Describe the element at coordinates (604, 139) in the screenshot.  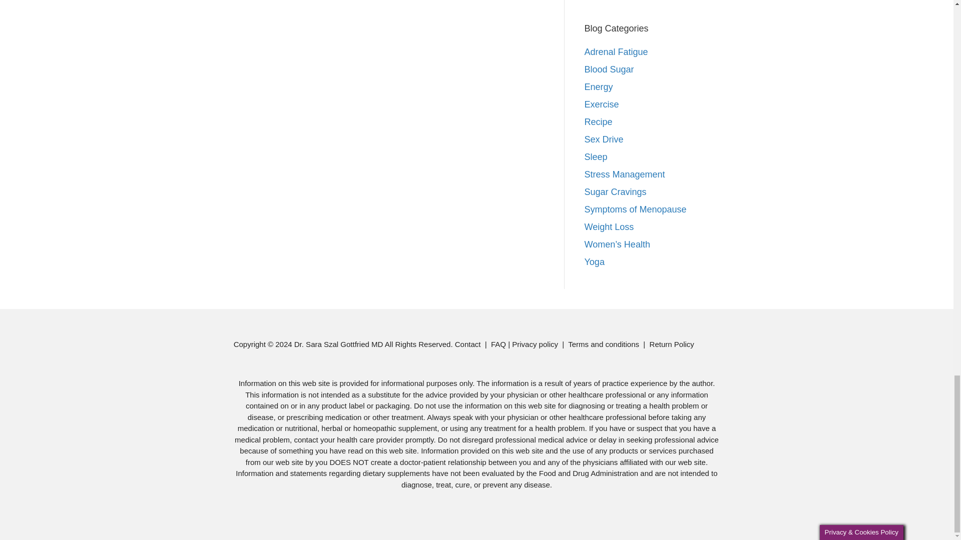
I see `Sex Drive` at that location.